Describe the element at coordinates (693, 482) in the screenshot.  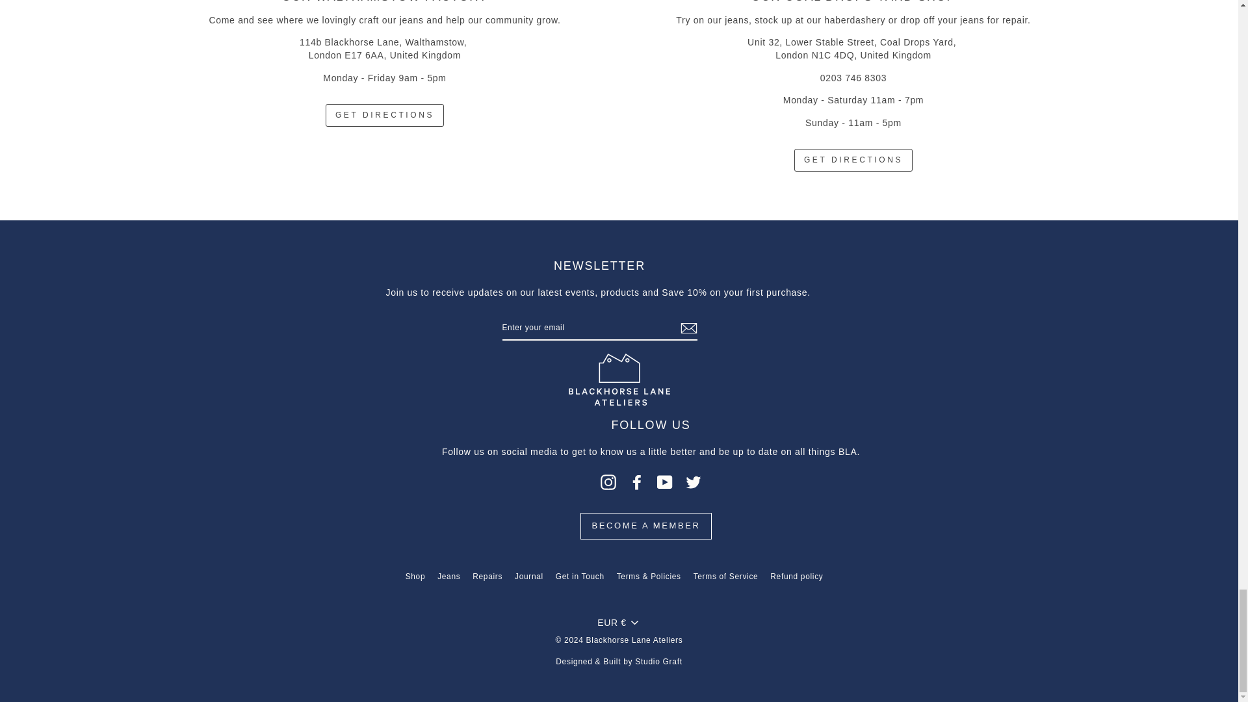
I see `Blackhorse Lane Ateliers  on Twitter` at that location.